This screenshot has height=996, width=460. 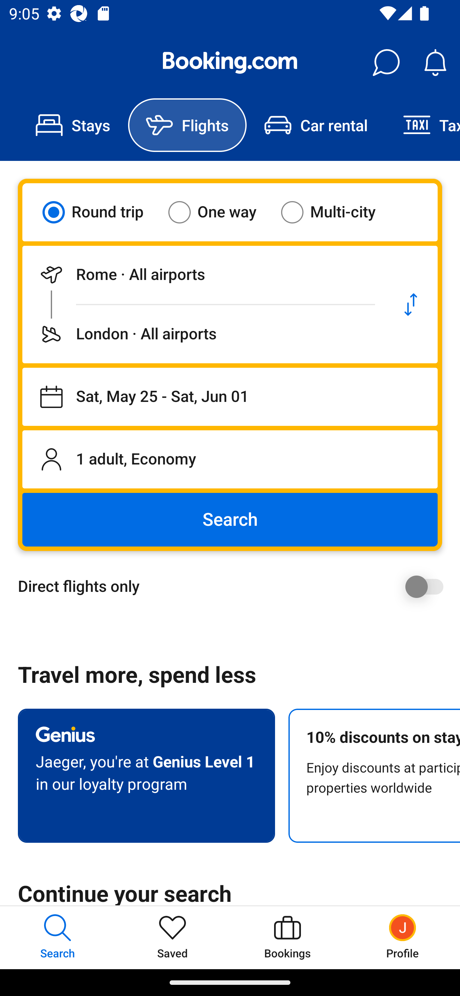 I want to click on 1 adult, Economy, so click(x=230, y=459).